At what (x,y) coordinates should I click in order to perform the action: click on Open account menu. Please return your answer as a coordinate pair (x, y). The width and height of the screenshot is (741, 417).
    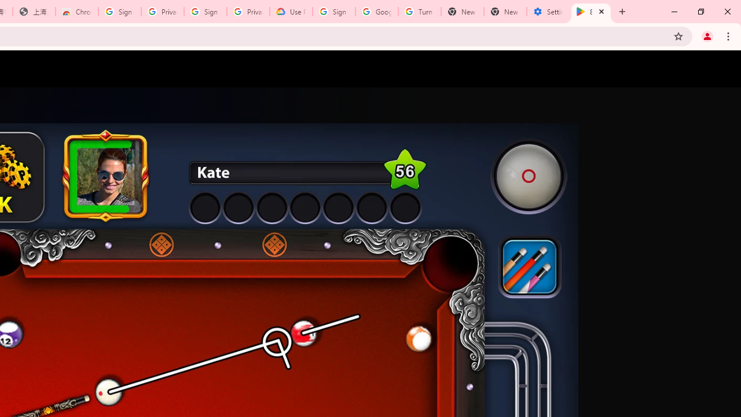
    Looking at the image, I should click on (721, 69).